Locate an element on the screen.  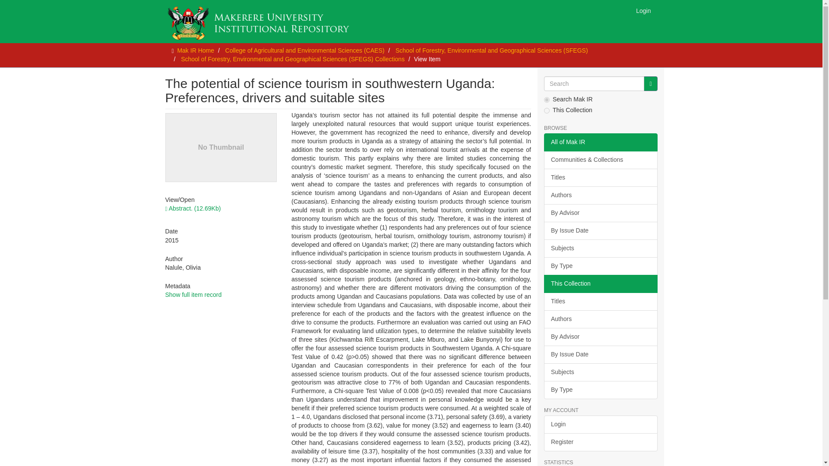
Subjects is located at coordinates (600, 249).